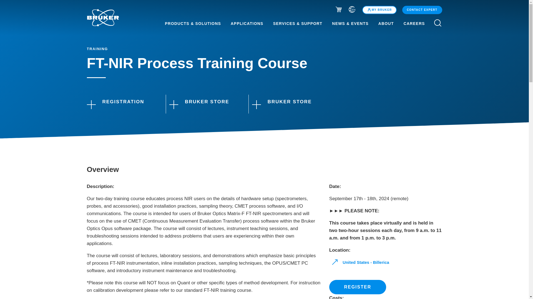 Image resolution: width=533 pixels, height=299 pixels. I want to click on BRUKER STORE, so click(286, 104).